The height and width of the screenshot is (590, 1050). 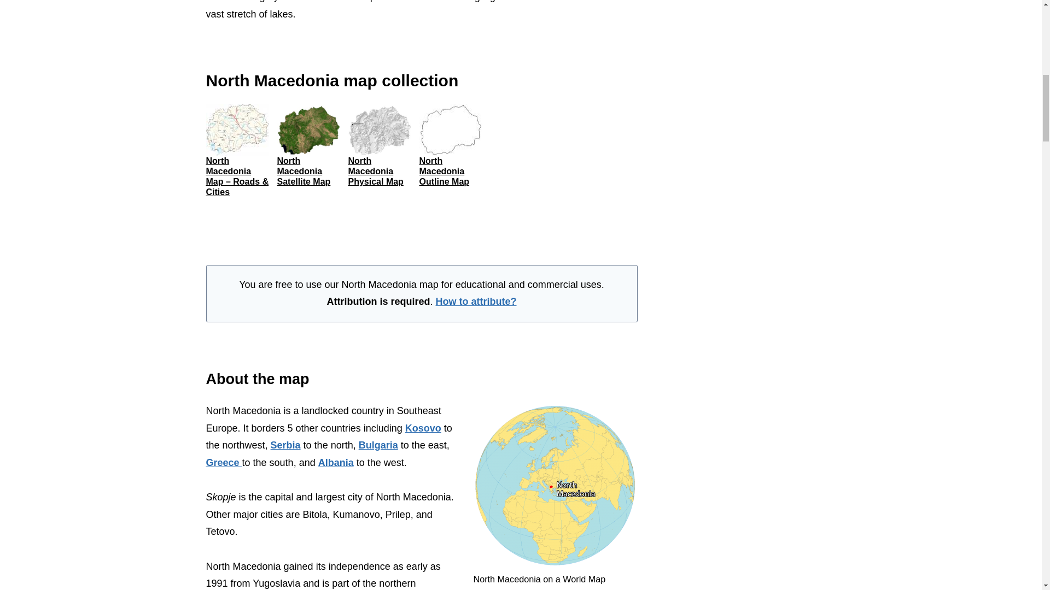 I want to click on Albania, so click(x=336, y=463).